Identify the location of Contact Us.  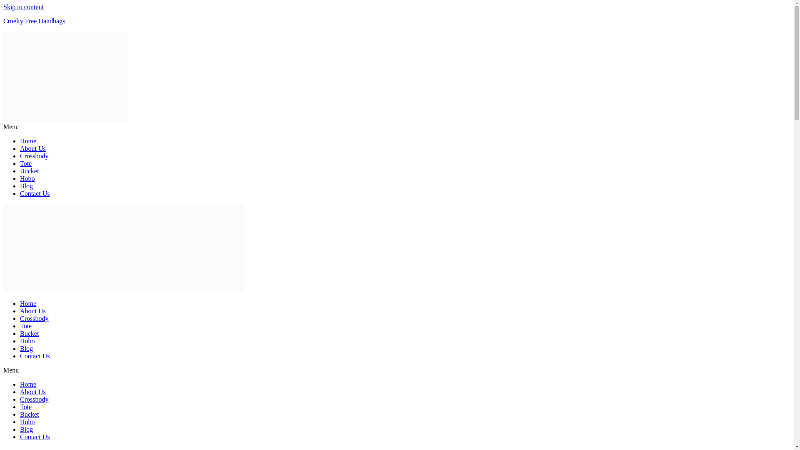
(35, 193).